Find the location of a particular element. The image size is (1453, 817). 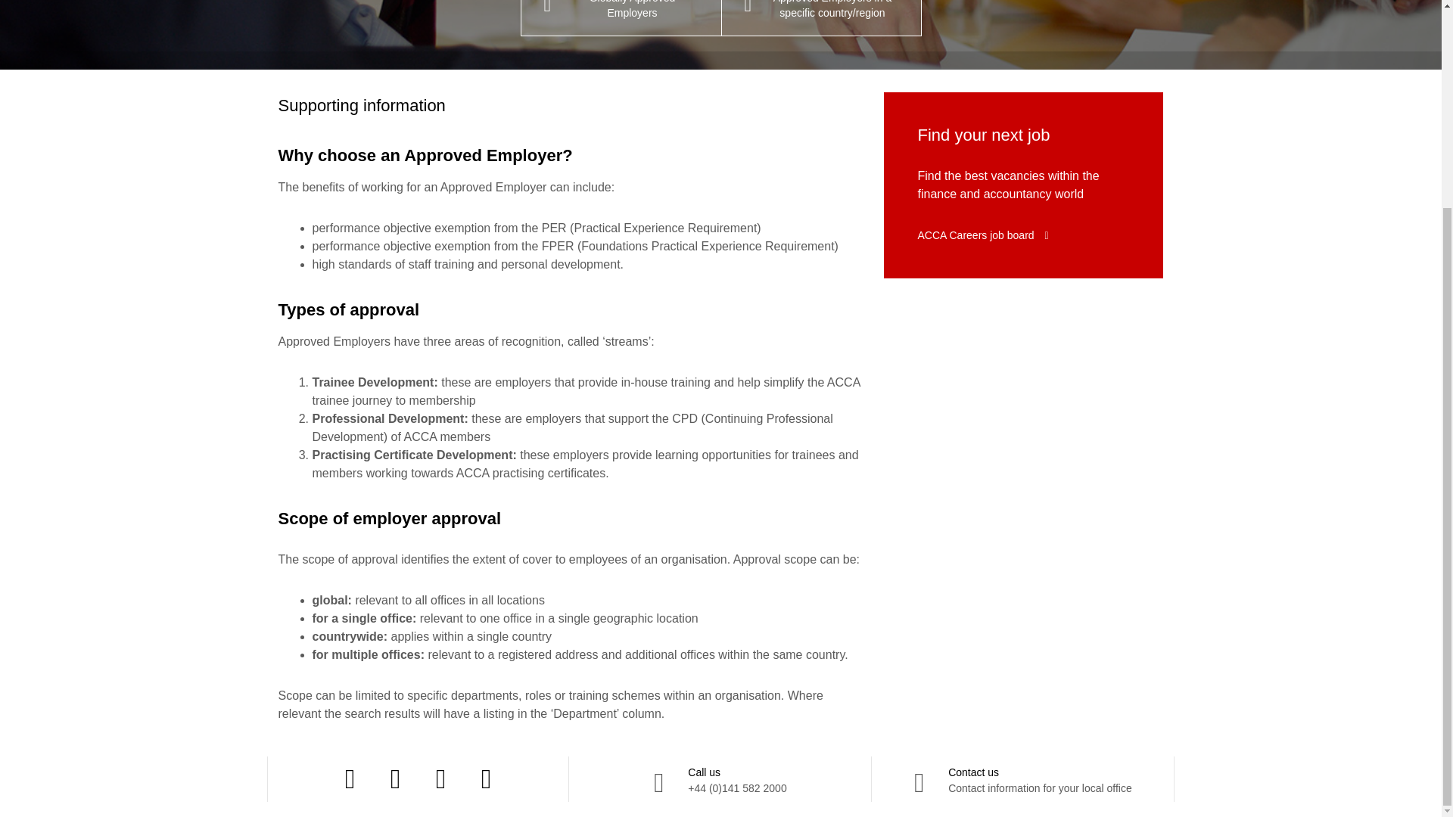

Twitter is located at coordinates (395, 779).